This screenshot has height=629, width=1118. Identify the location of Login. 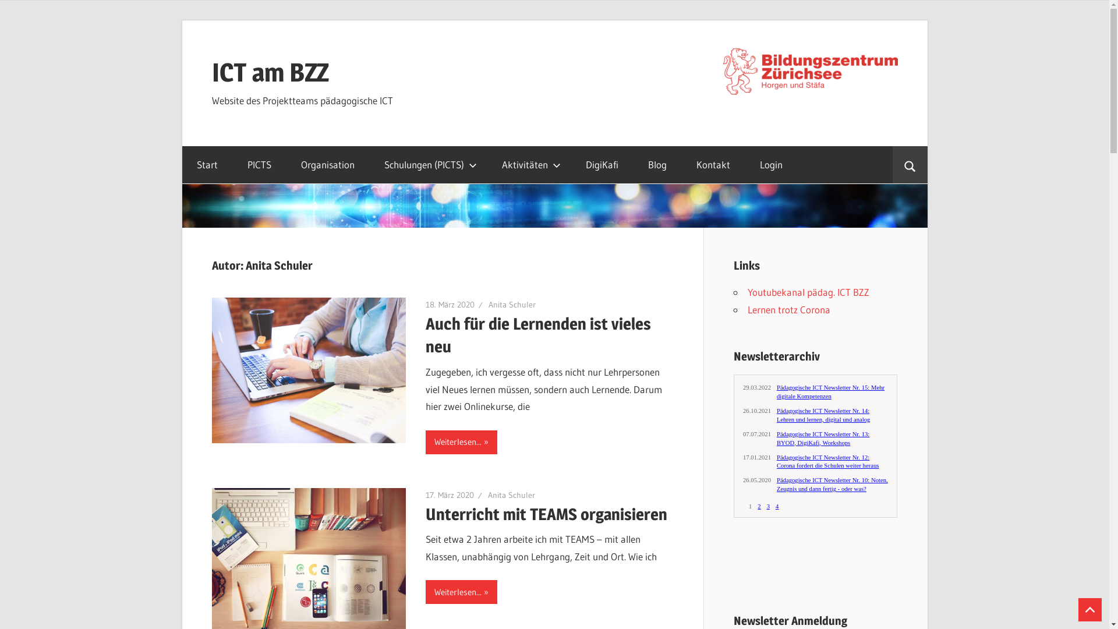
(772, 165).